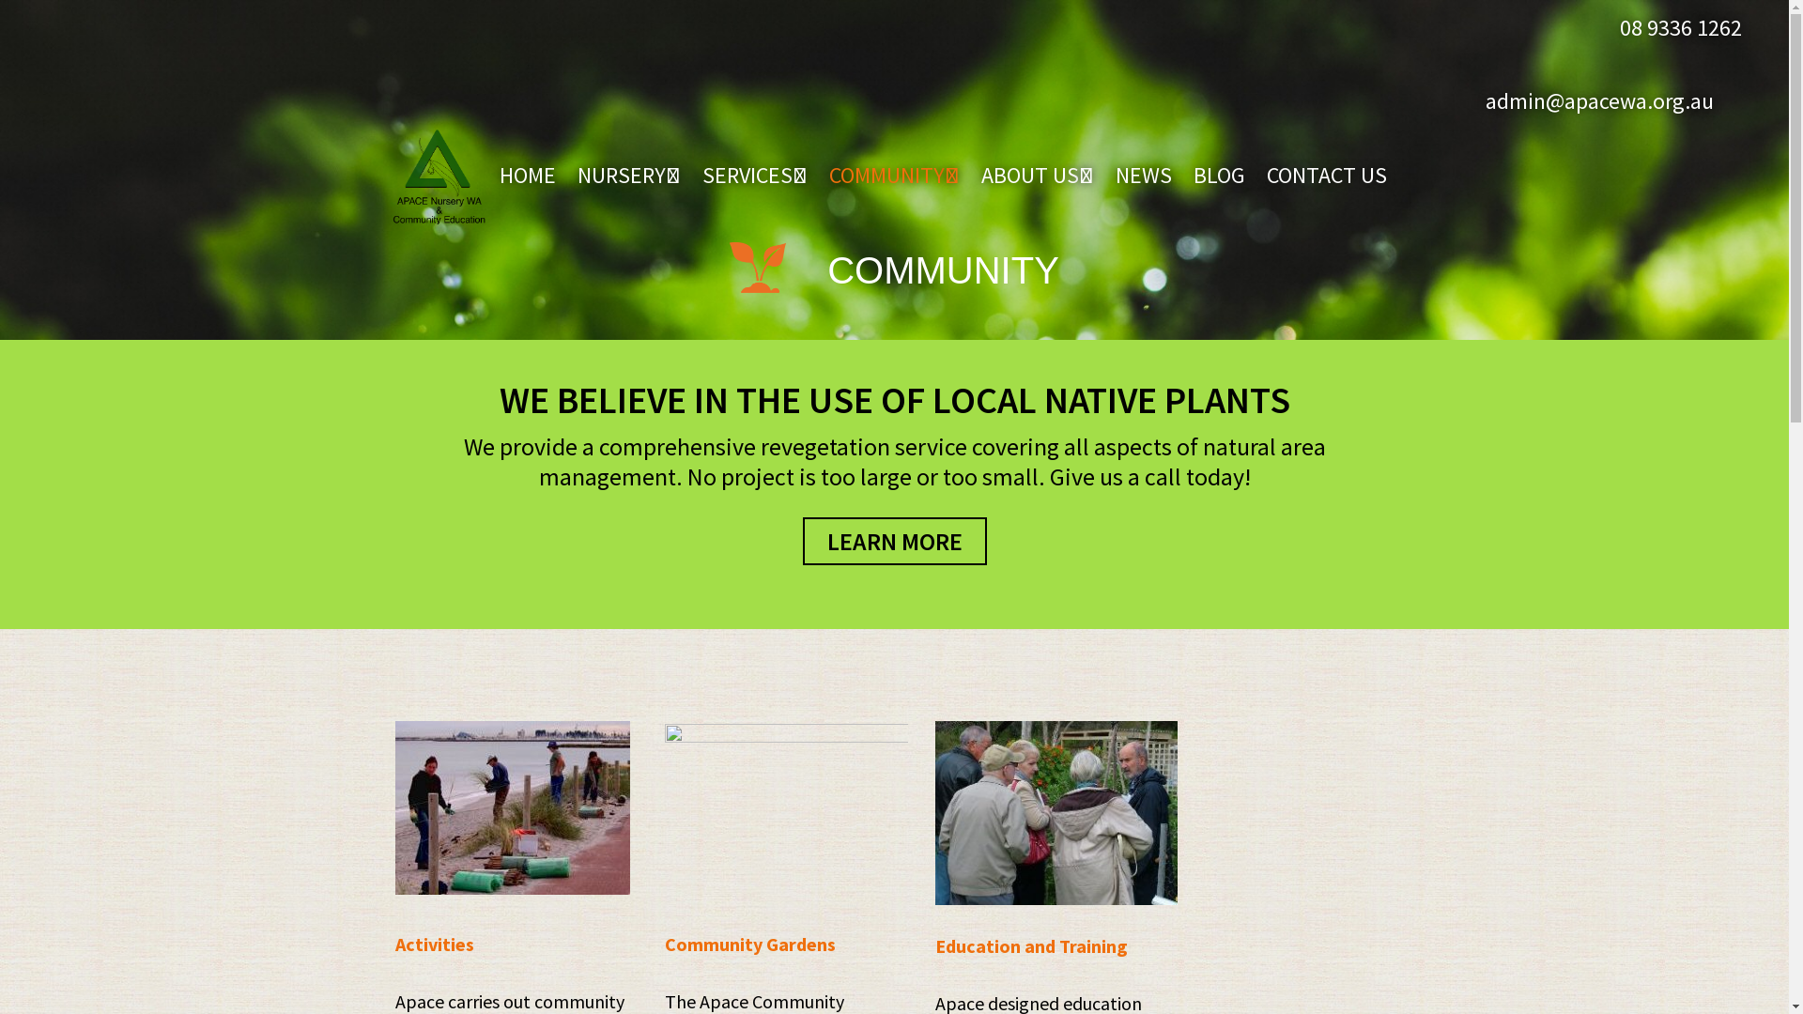 Image resolution: width=1803 pixels, height=1014 pixels. I want to click on 08 9336 1262, so click(1681, 28).